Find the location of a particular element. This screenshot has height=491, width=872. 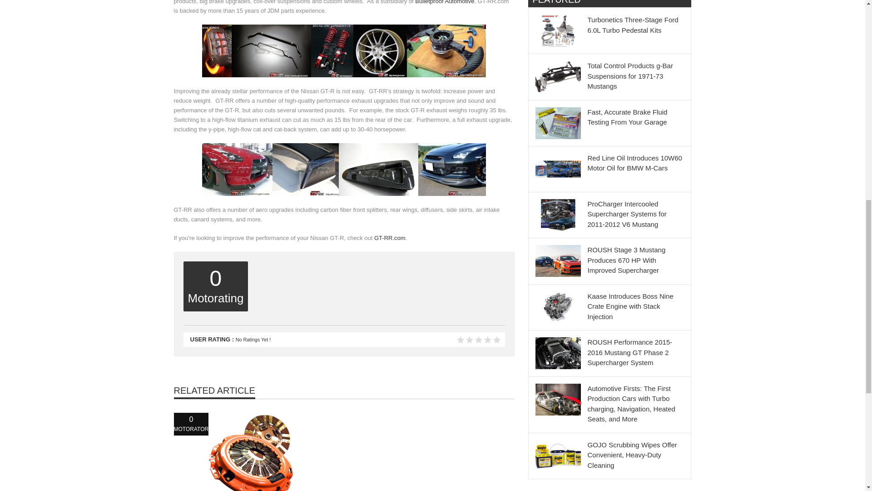

Bulletproof Automotive is located at coordinates (444, 2).